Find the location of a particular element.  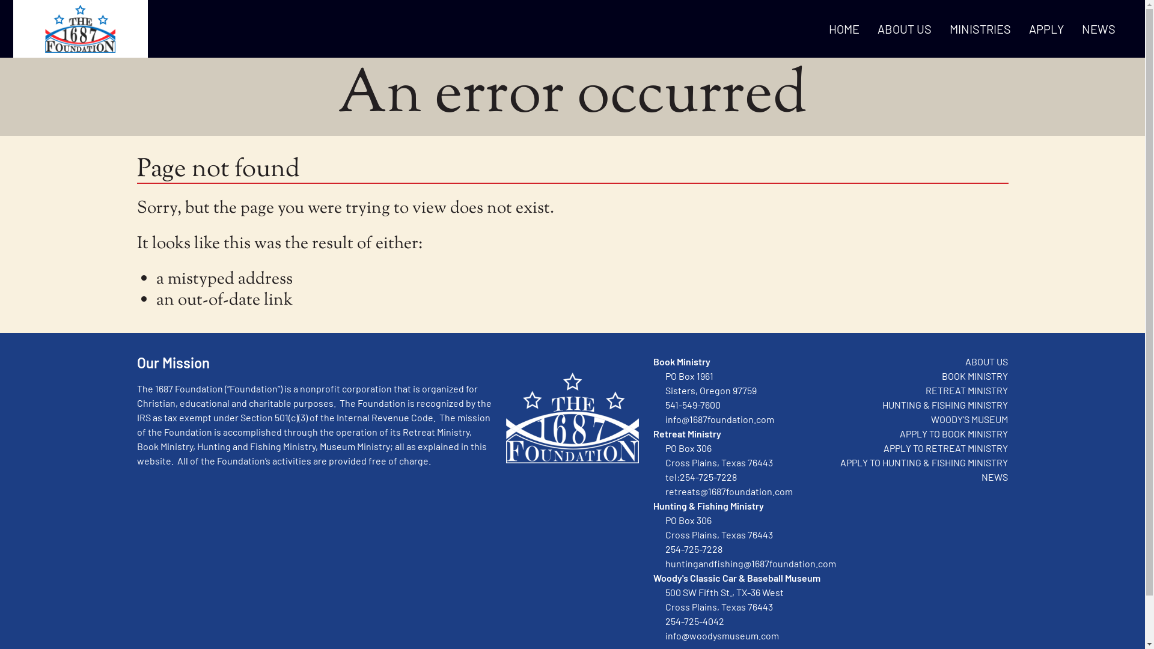

NEWS is located at coordinates (1099, 29).